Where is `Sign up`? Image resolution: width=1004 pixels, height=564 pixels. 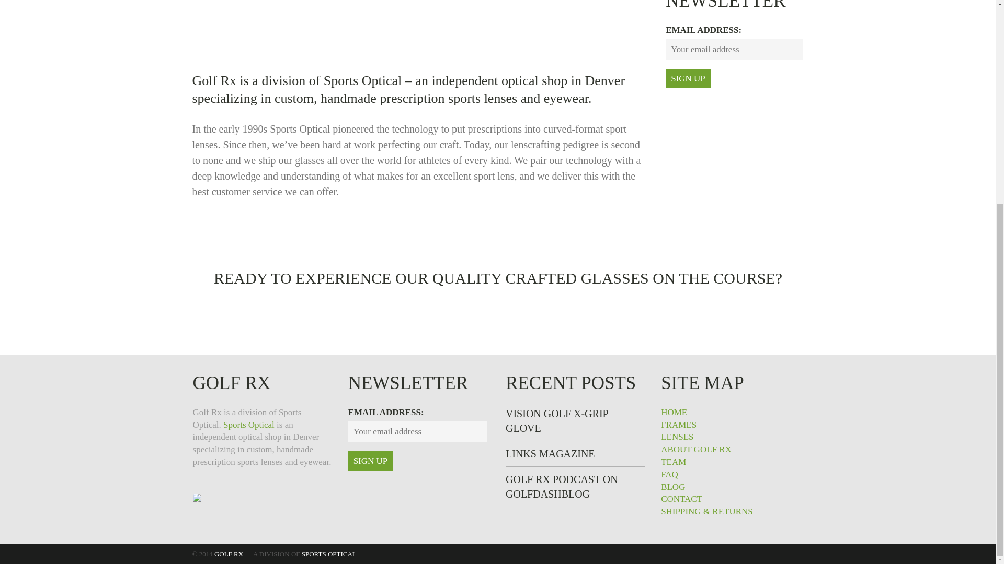 Sign up is located at coordinates (371, 461).